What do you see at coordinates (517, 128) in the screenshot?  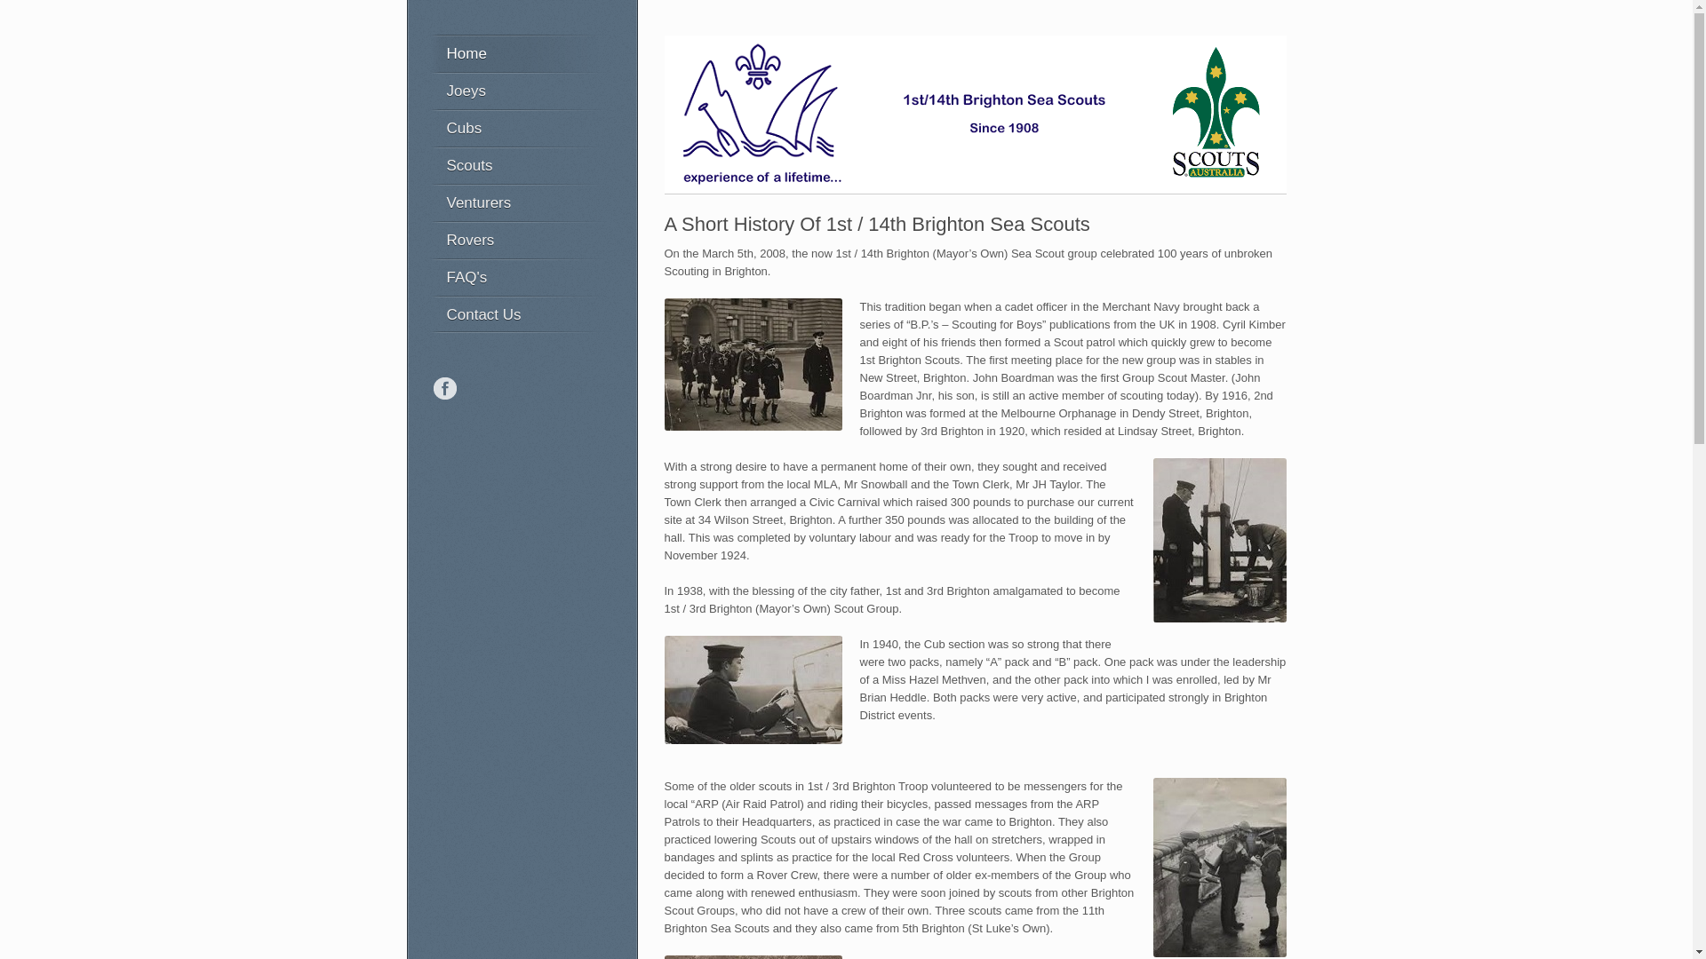 I see `Cubs` at bounding box center [517, 128].